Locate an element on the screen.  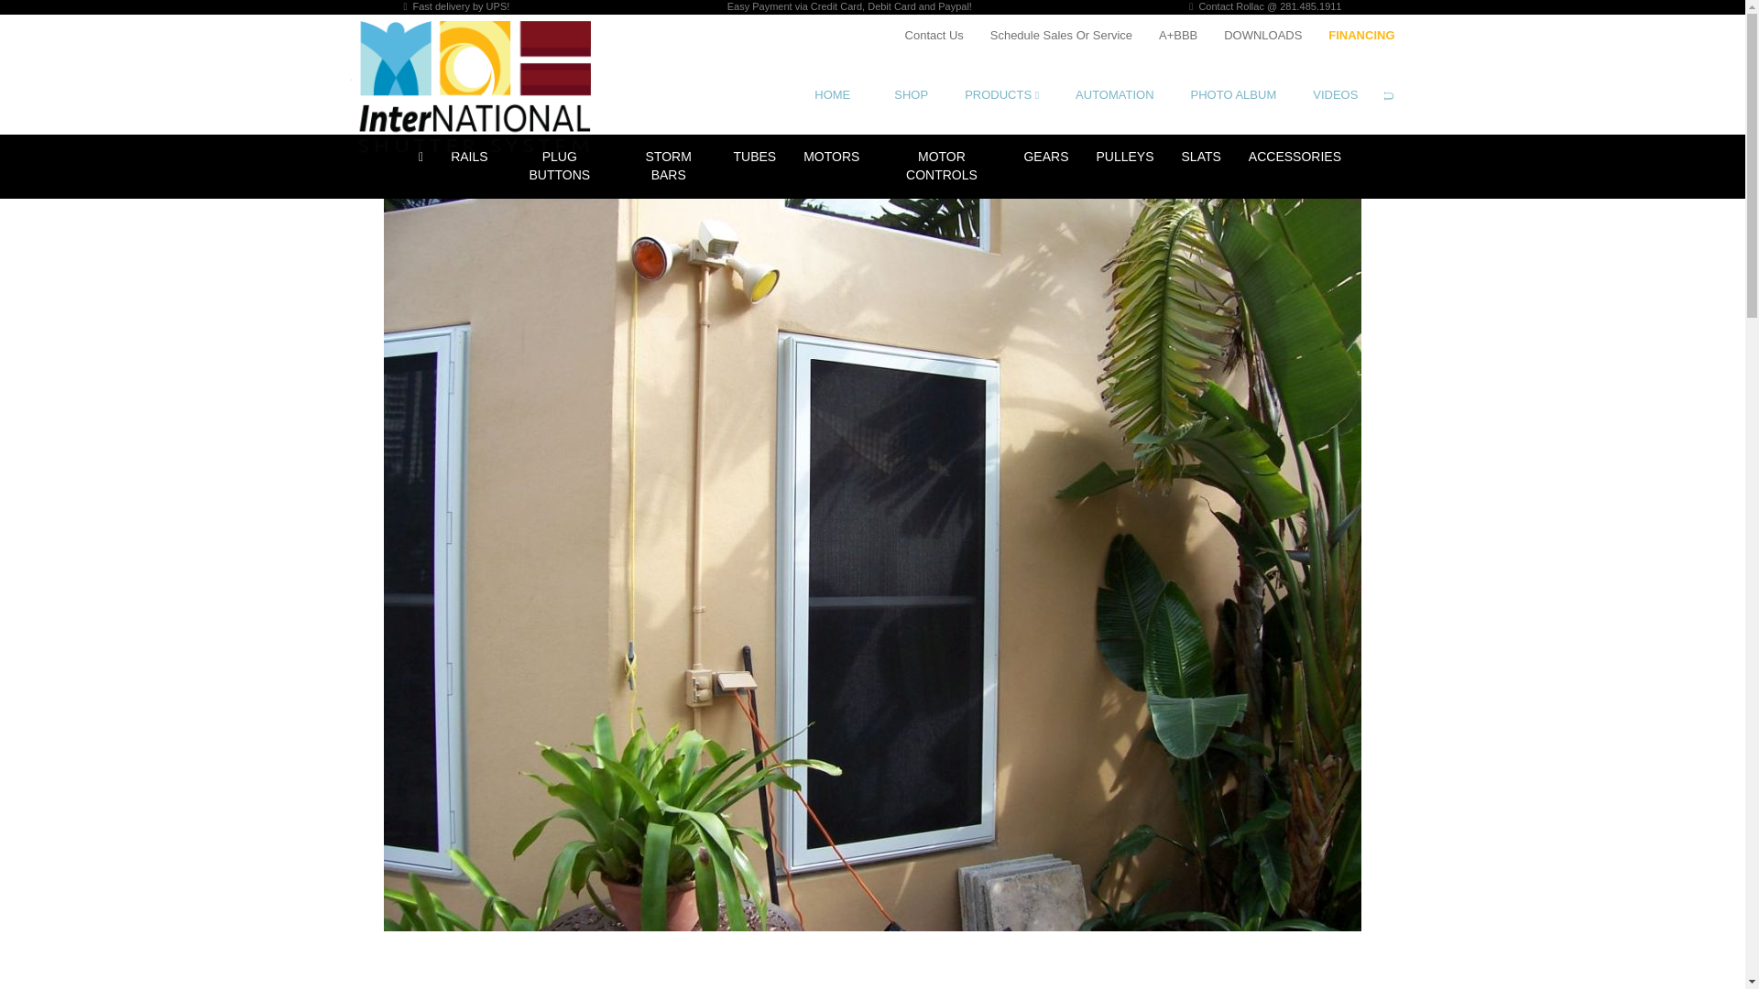
DOWNLOADS is located at coordinates (1262, 35).